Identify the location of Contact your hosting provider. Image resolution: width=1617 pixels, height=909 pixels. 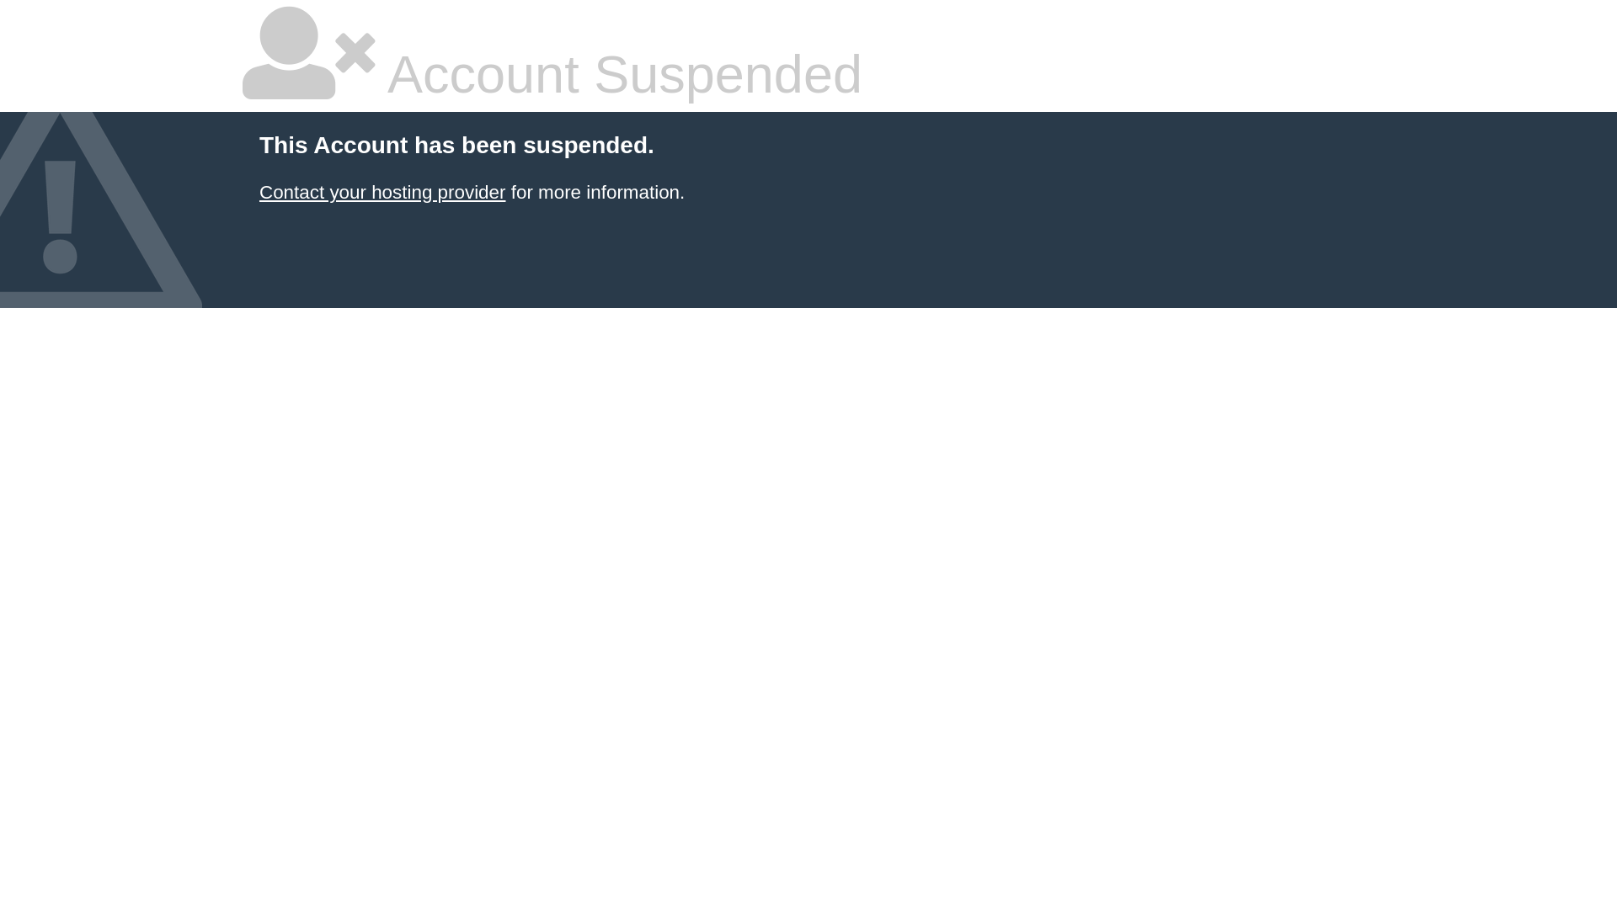
(382, 192).